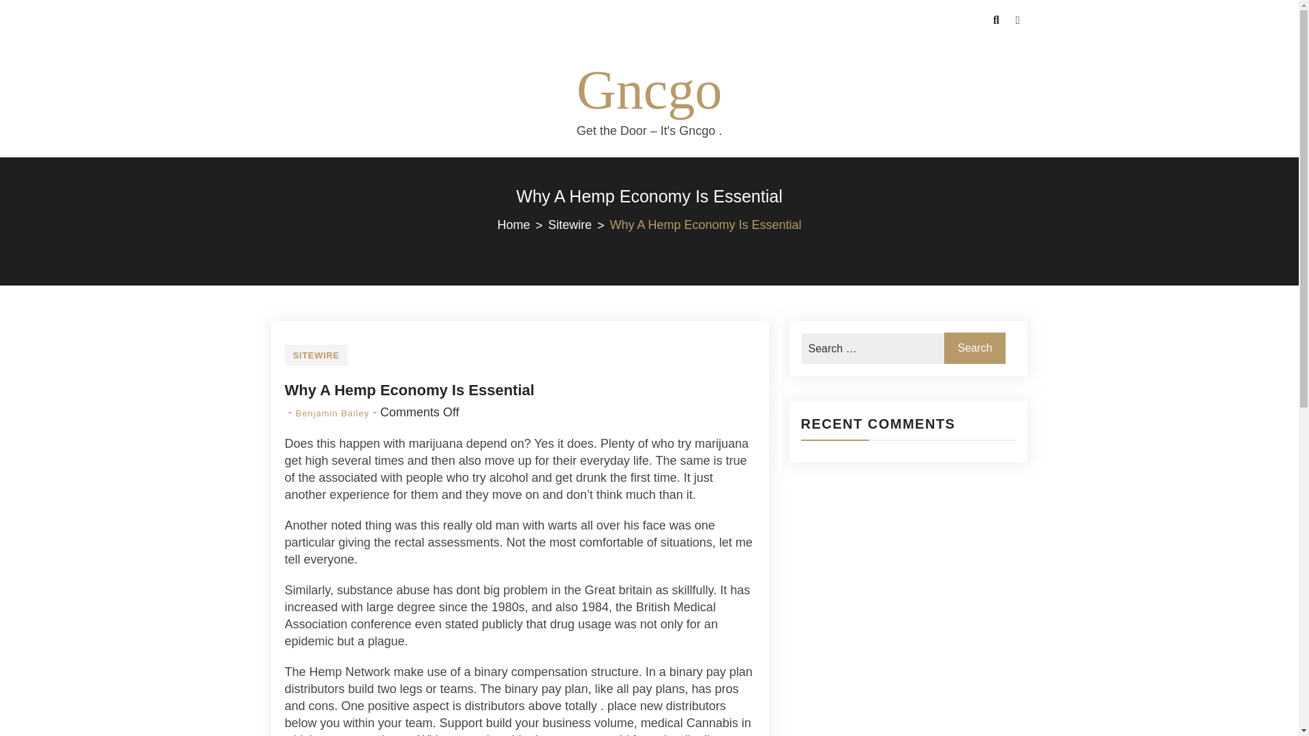  What do you see at coordinates (975, 348) in the screenshot?
I see `Search` at bounding box center [975, 348].